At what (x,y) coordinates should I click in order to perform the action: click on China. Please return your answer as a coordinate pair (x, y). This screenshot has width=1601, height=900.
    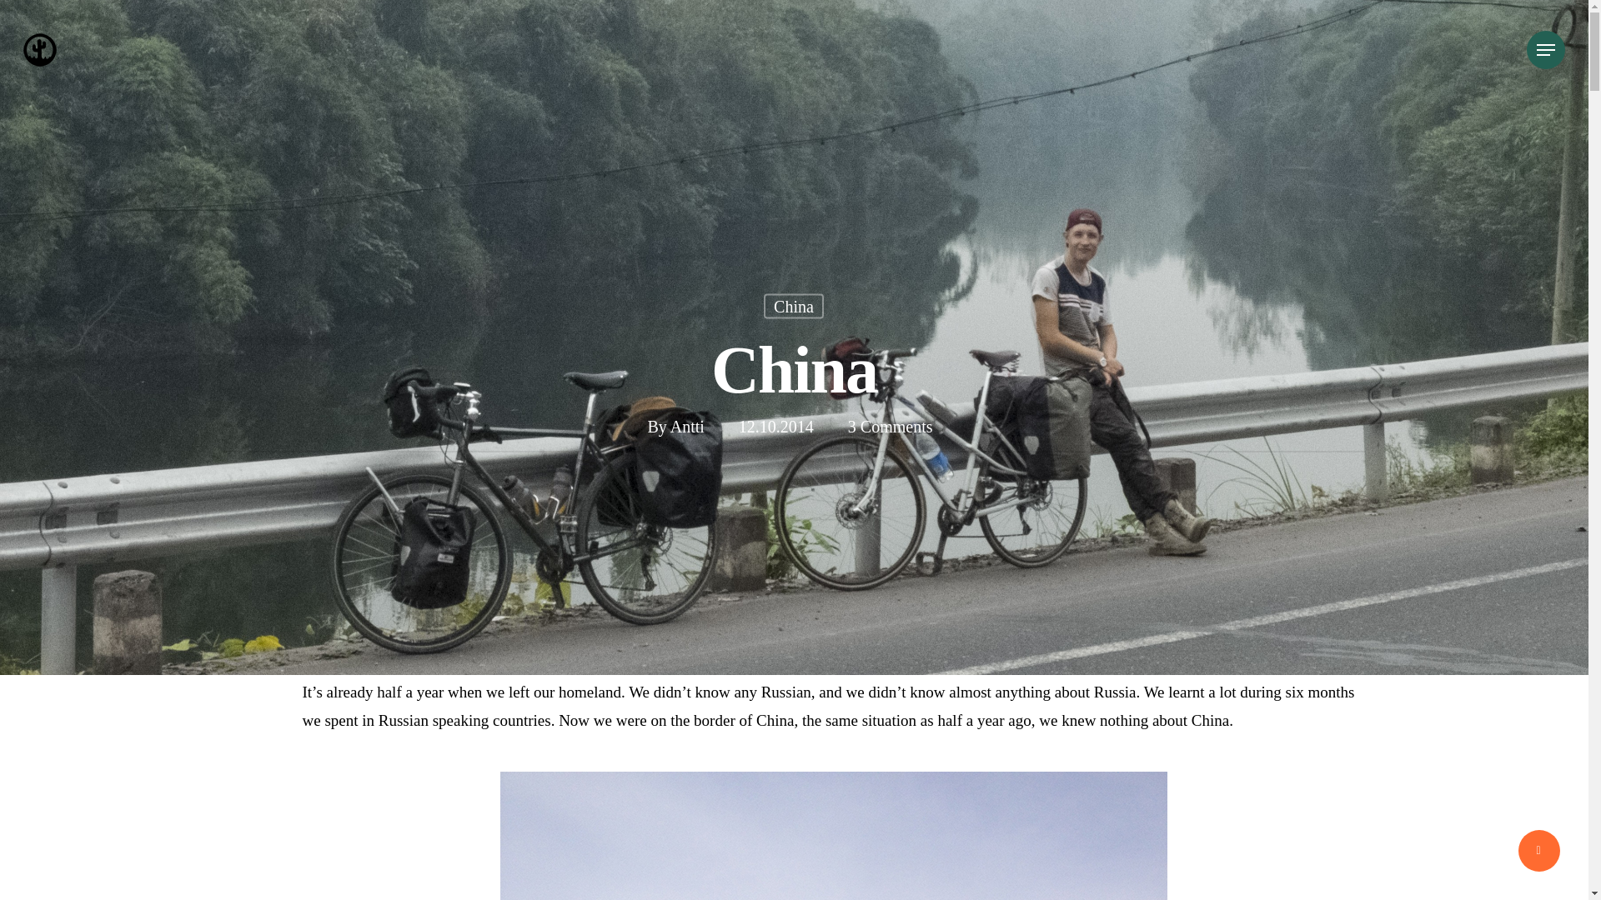
    Looking at the image, I should click on (794, 338).